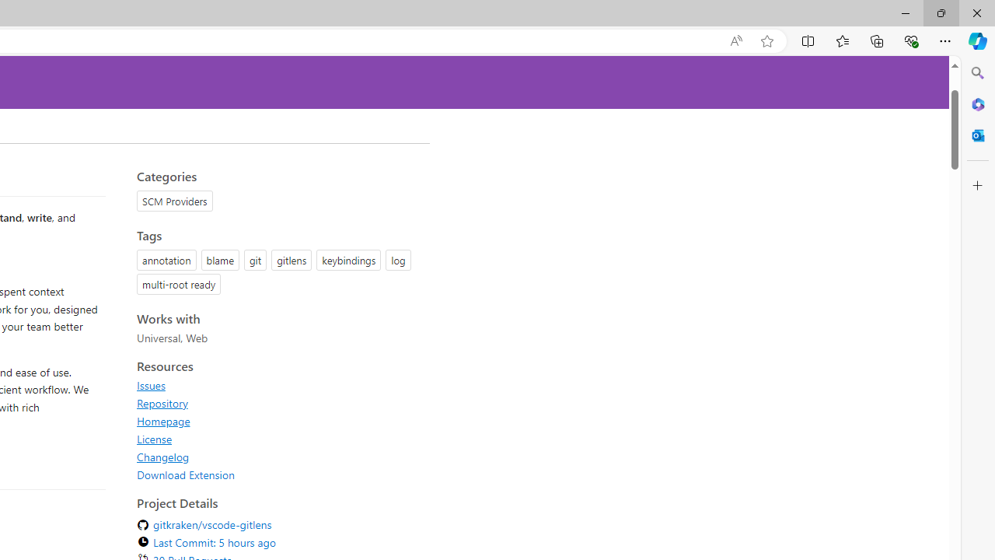 This screenshot has height=560, width=995. I want to click on Download Extension, so click(186, 474).